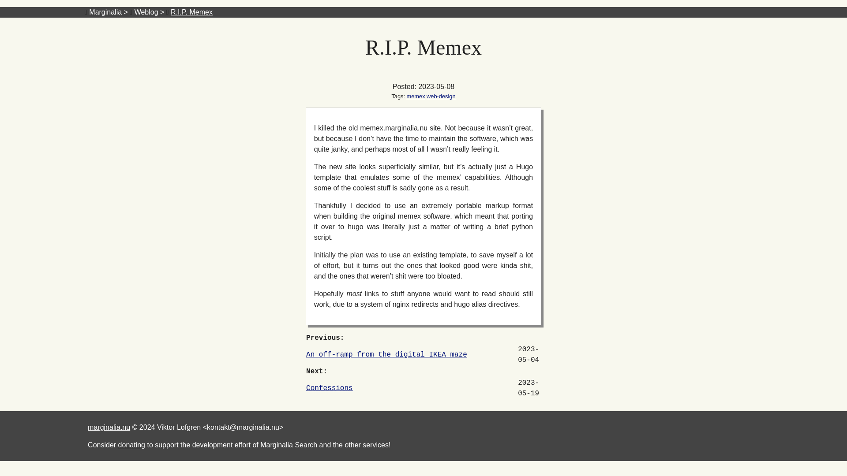 The image size is (847, 476). Describe the element at coordinates (105, 12) in the screenshot. I see `Marginalia` at that location.